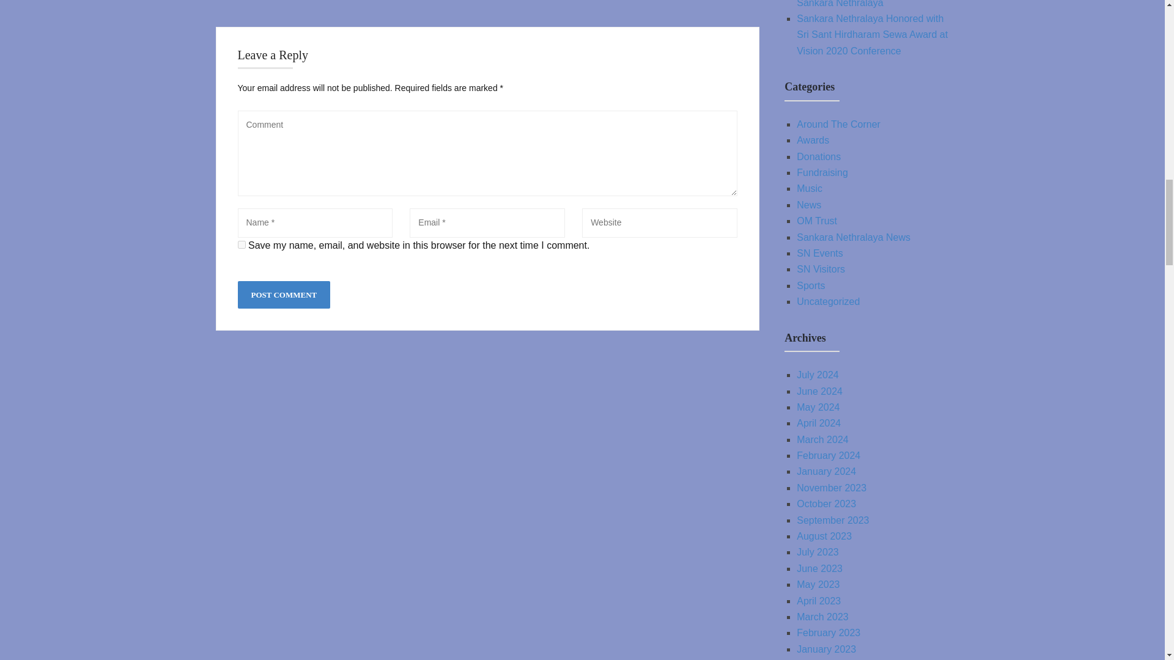 This screenshot has height=660, width=1174. Describe the element at coordinates (822, 172) in the screenshot. I see `Fundraising` at that location.